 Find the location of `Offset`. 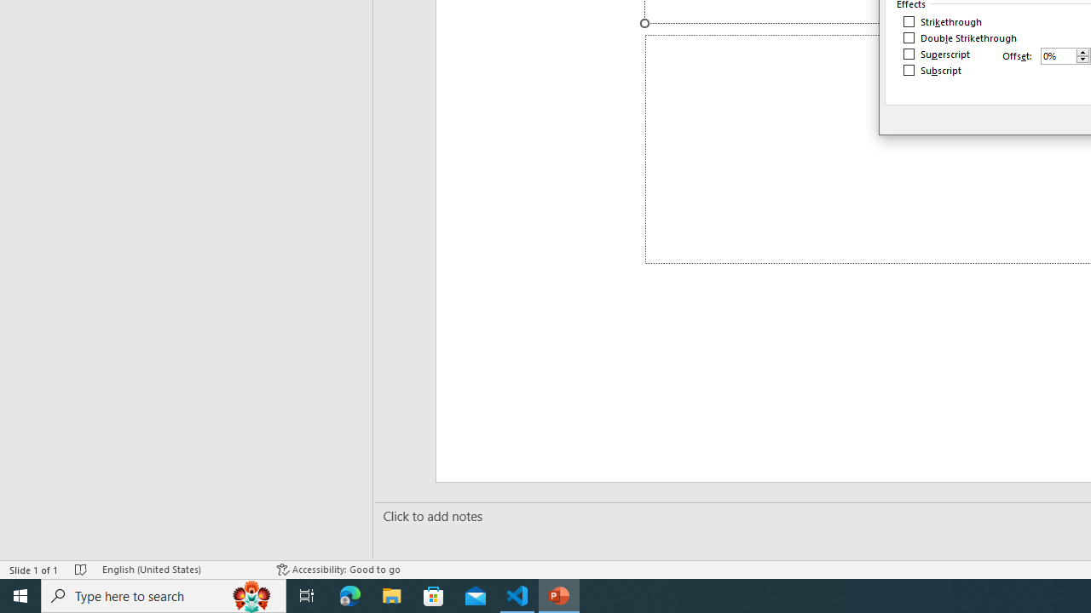

Offset is located at coordinates (1065, 56).